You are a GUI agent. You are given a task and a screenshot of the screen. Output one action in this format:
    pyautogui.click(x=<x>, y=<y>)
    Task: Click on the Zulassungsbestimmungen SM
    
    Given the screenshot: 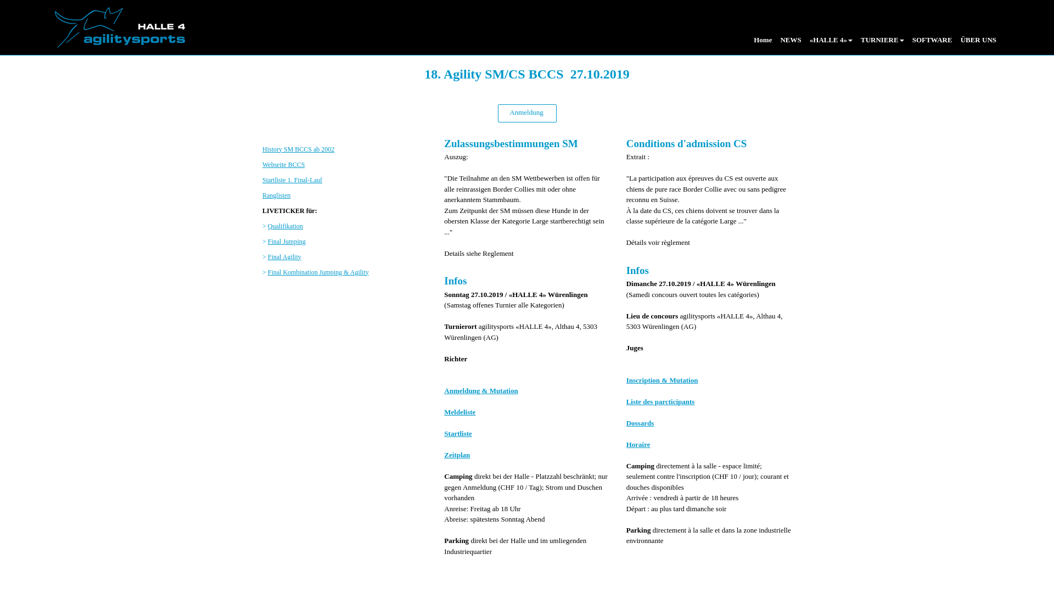 What is the action you would take?
    pyautogui.click(x=511, y=143)
    